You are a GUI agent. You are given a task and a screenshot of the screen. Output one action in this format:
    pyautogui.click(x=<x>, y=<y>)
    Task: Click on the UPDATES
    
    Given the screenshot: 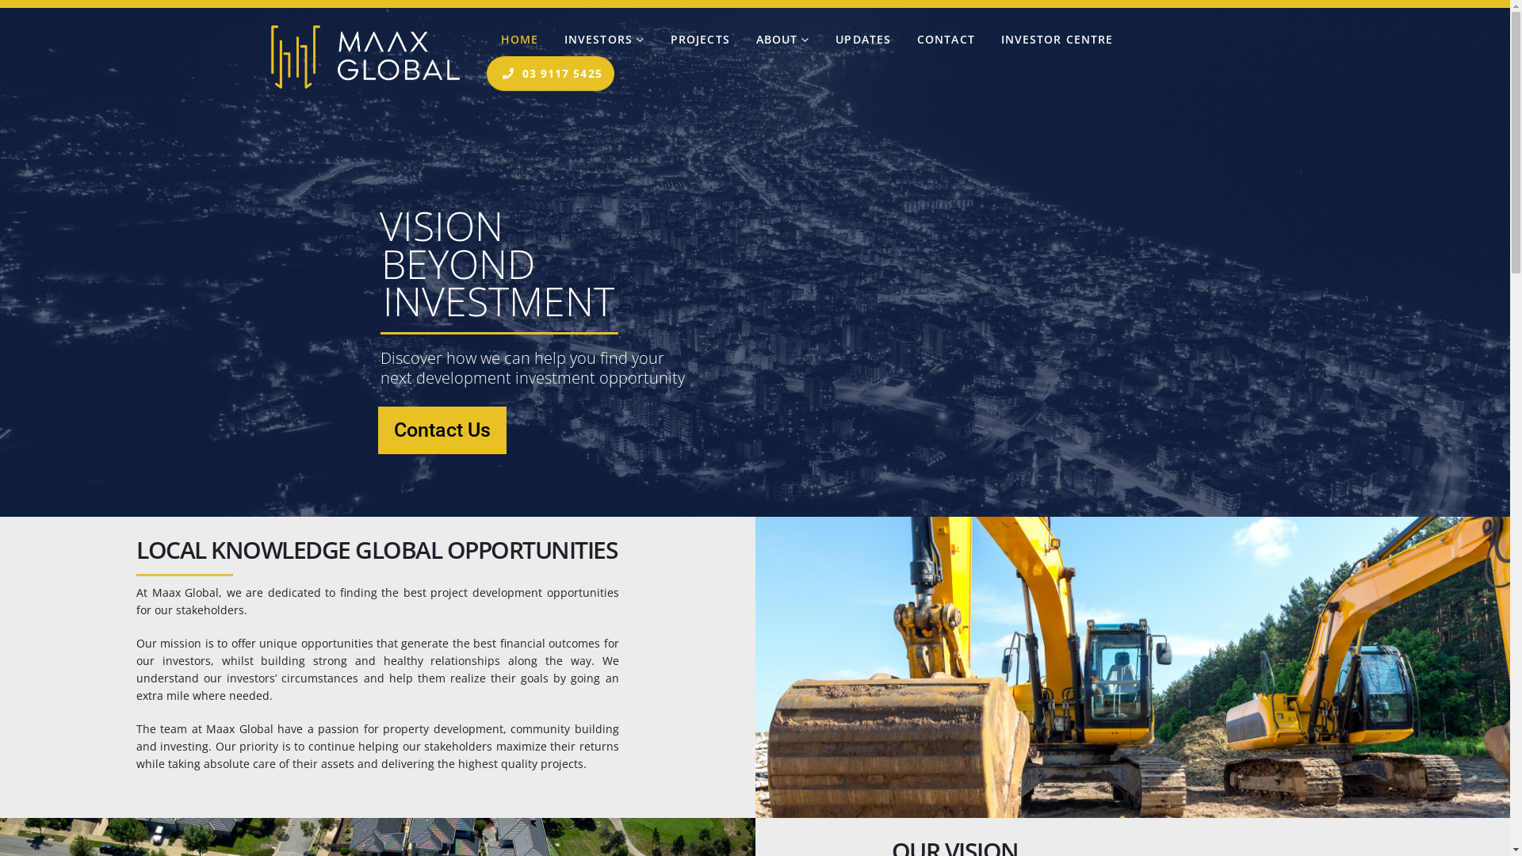 What is the action you would take?
    pyautogui.click(x=862, y=40)
    